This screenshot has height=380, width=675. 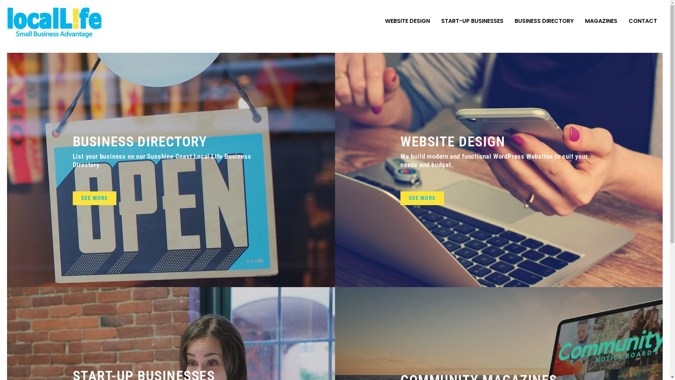 I want to click on BUSINESS DIRECTORY, so click(x=140, y=141).